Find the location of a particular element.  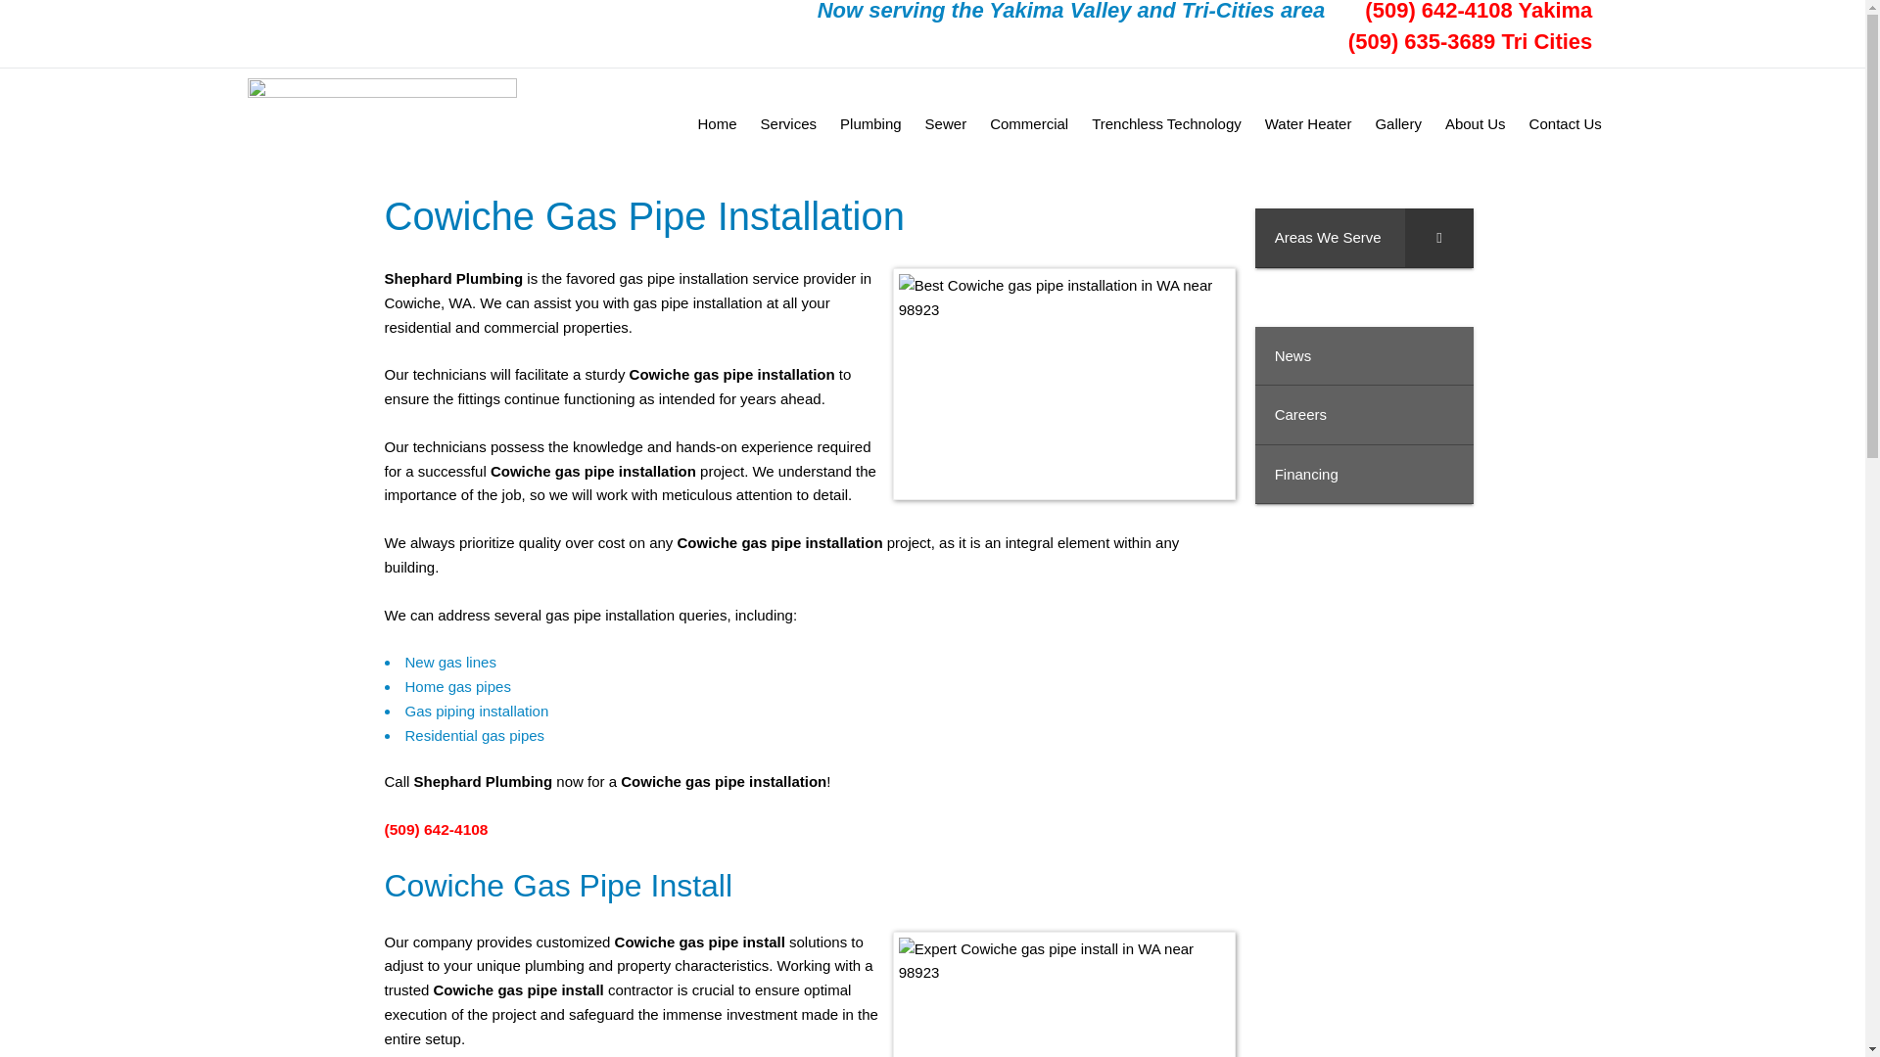

Services is located at coordinates (788, 123).